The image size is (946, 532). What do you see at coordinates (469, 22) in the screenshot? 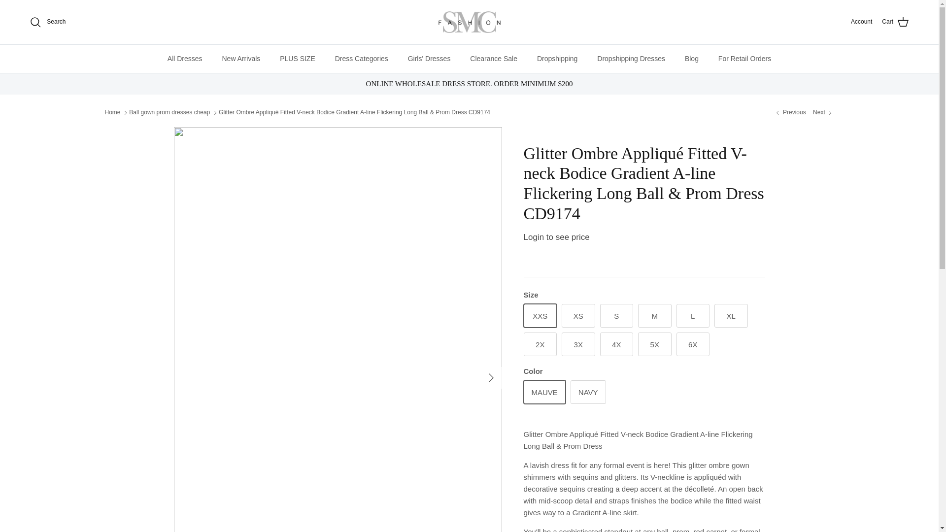
I see `smcfashion.com` at bounding box center [469, 22].